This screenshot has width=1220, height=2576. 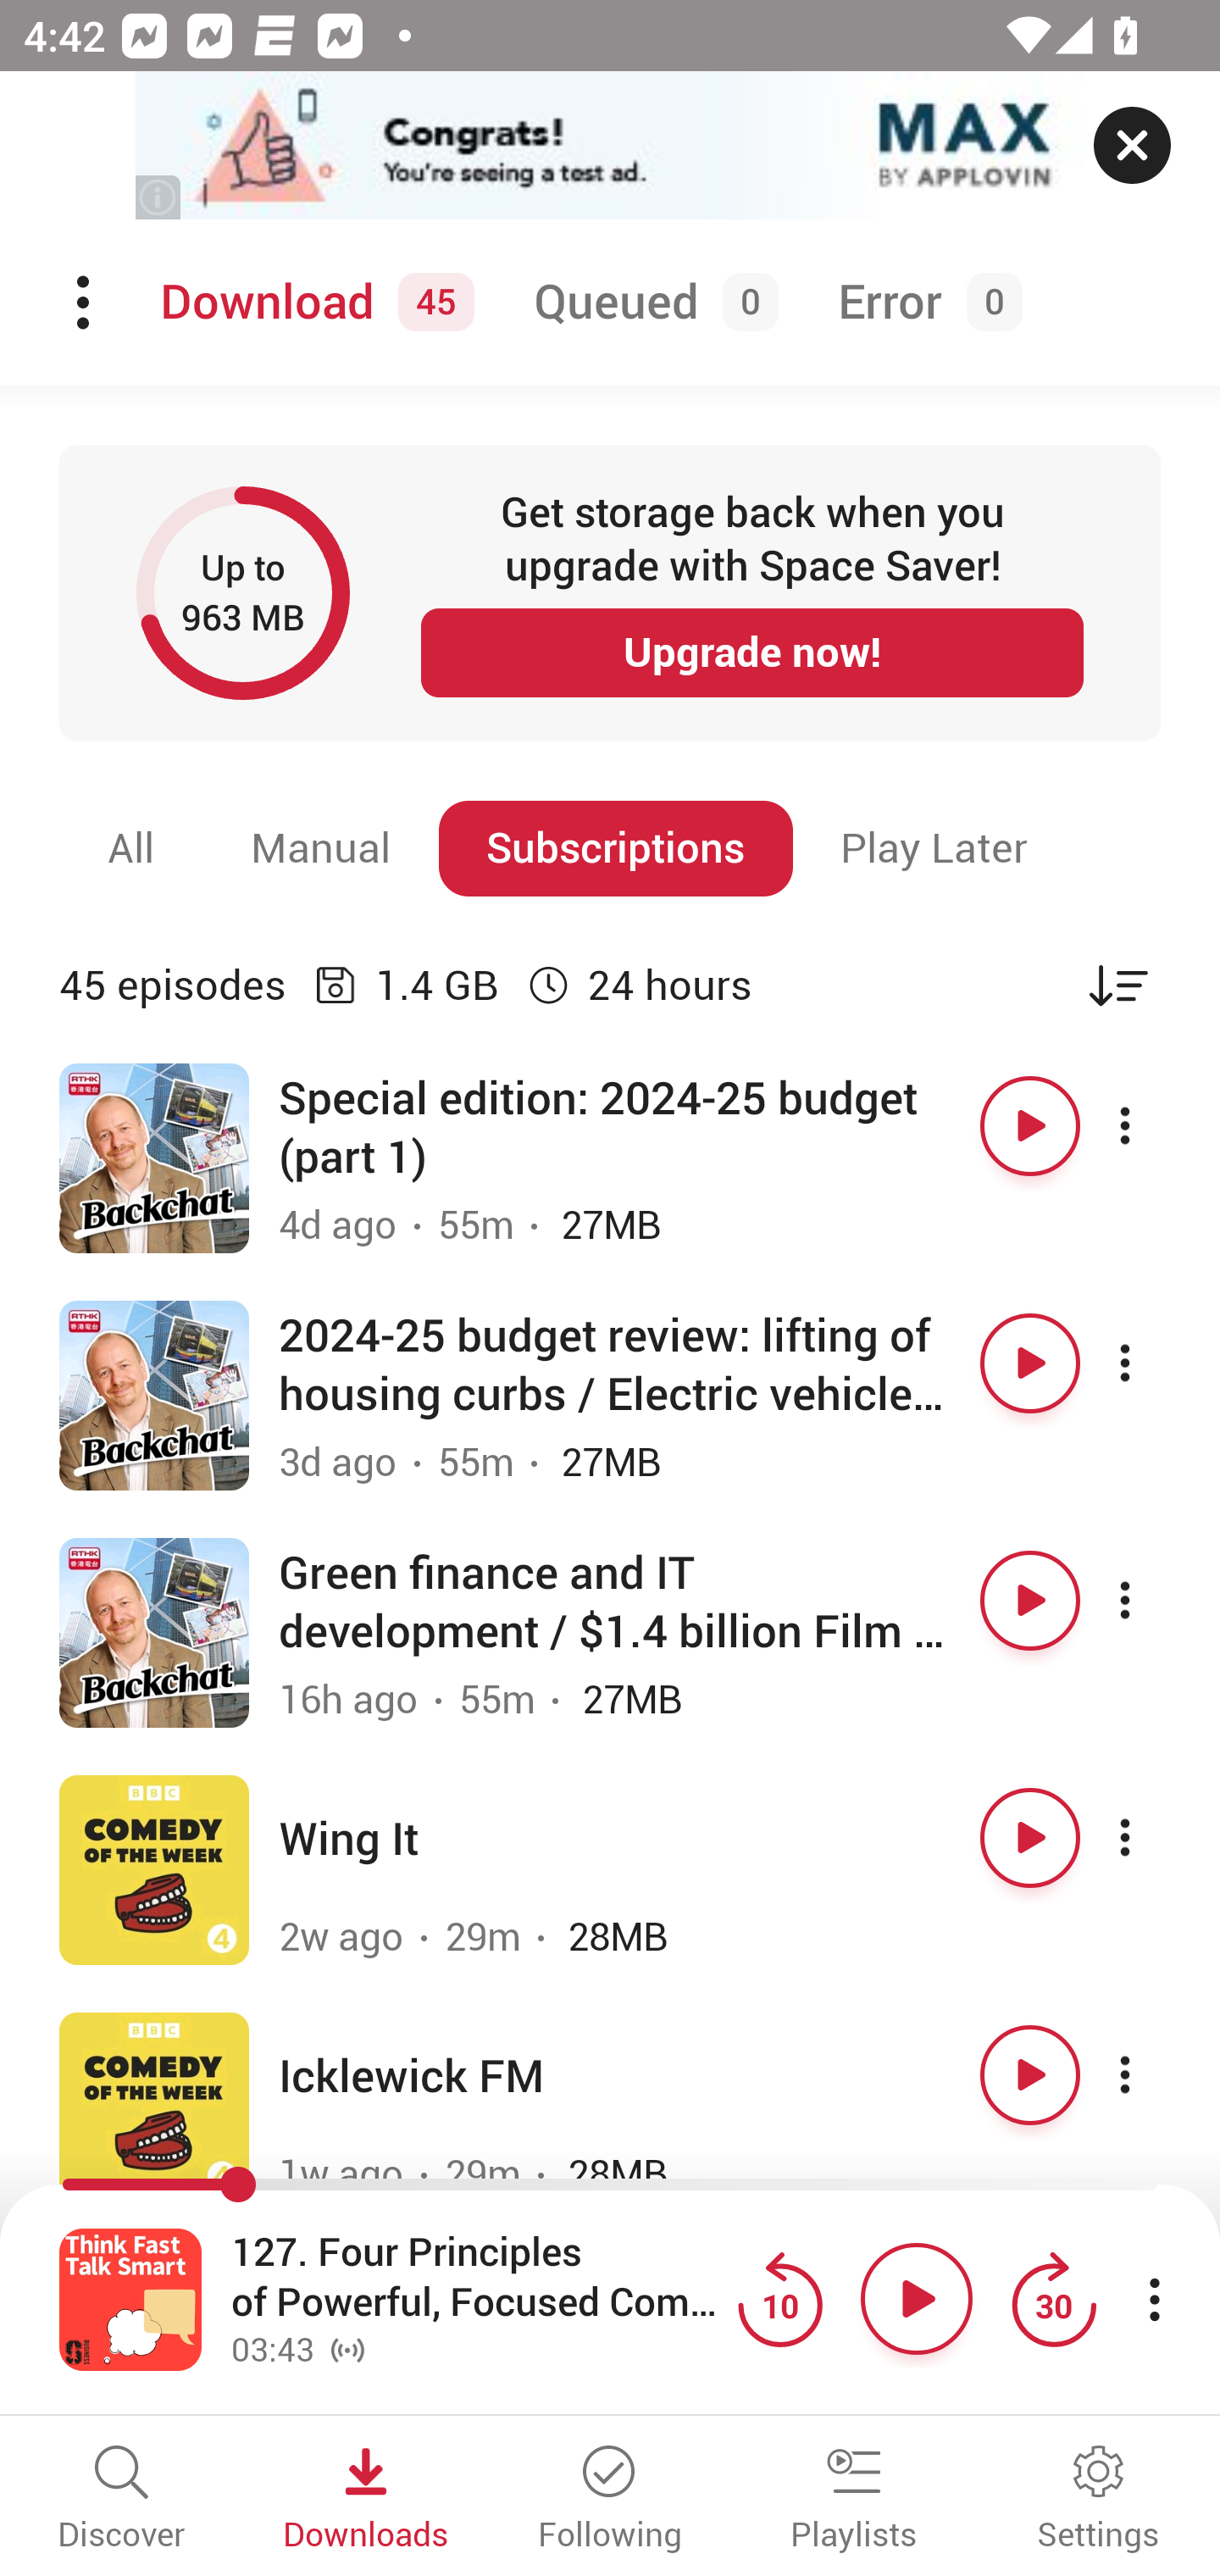 What do you see at coordinates (934, 848) in the screenshot?
I see `Play Later` at bounding box center [934, 848].